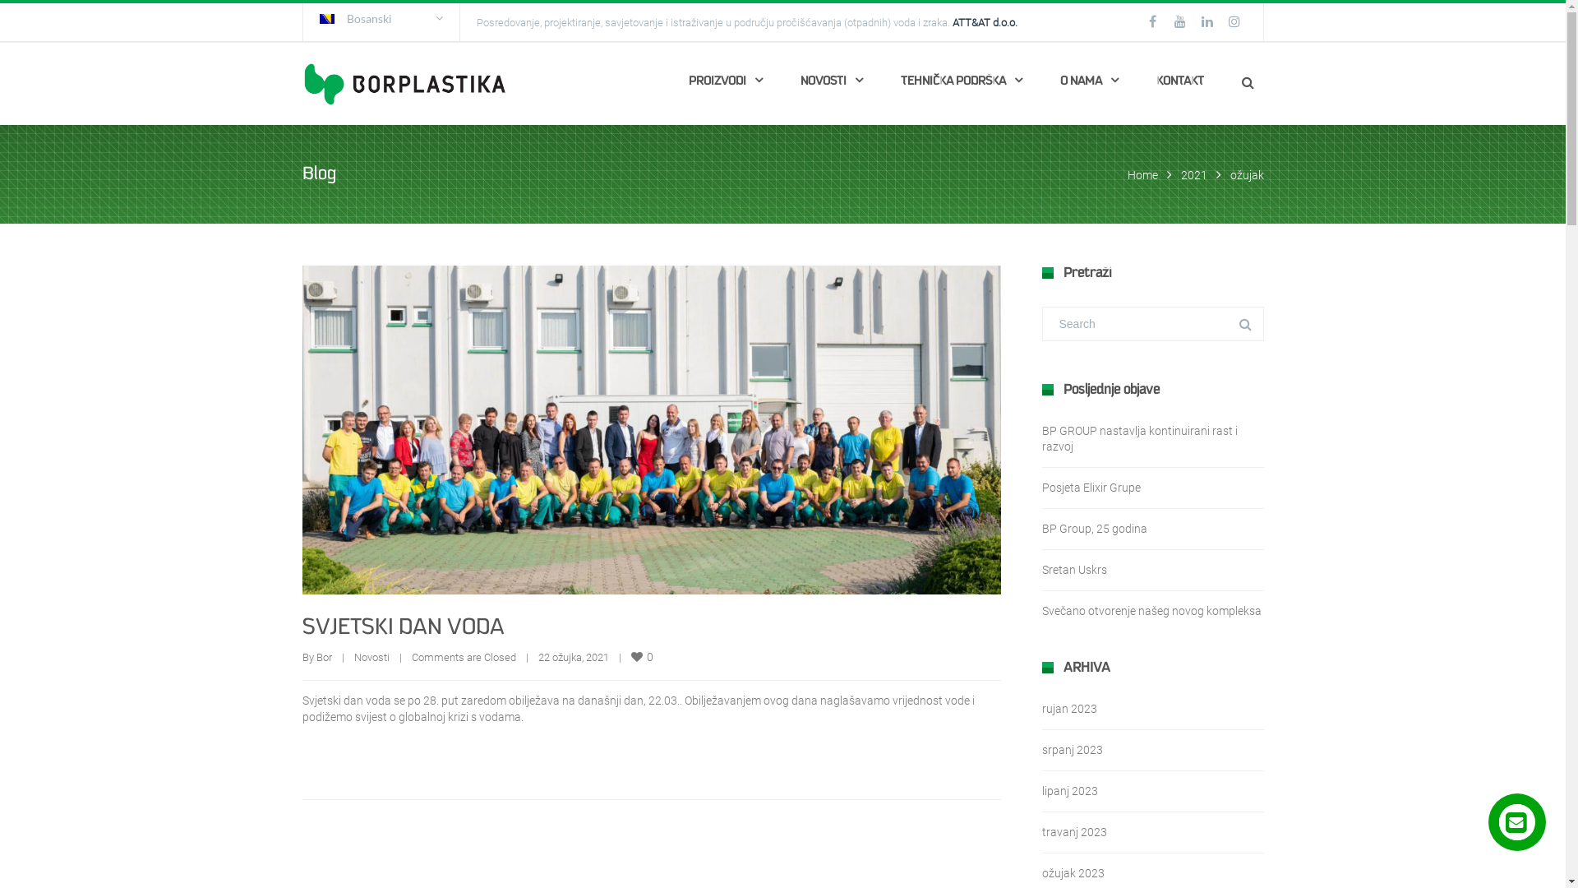 Image resolution: width=1578 pixels, height=888 pixels. I want to click on 2021, so click(1193, 175).